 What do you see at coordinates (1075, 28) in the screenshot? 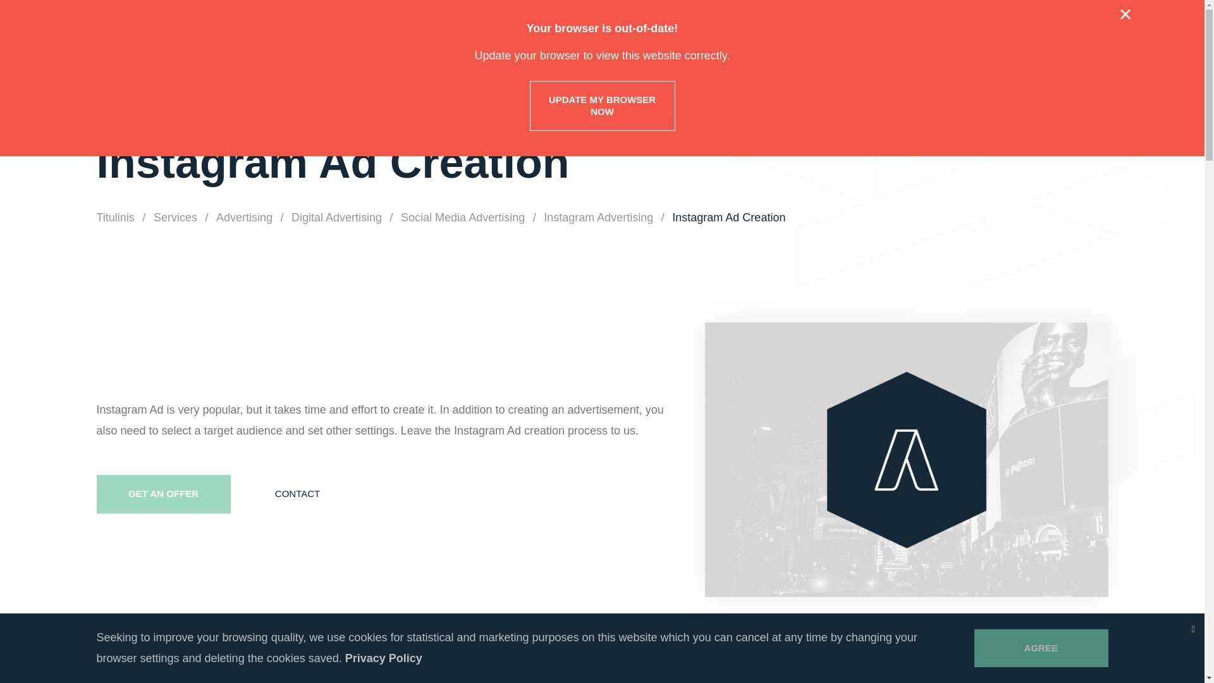
I see `EN` at bounding box center [1075, 28].